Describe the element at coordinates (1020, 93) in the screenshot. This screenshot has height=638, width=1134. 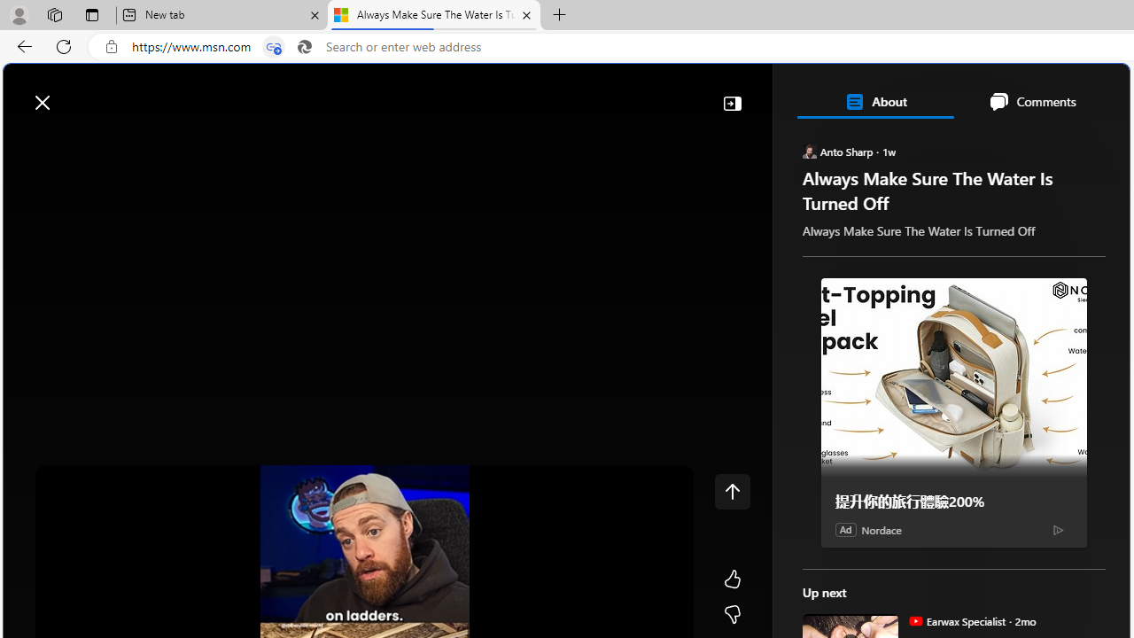
I see `Microsoft rewards` at that location.